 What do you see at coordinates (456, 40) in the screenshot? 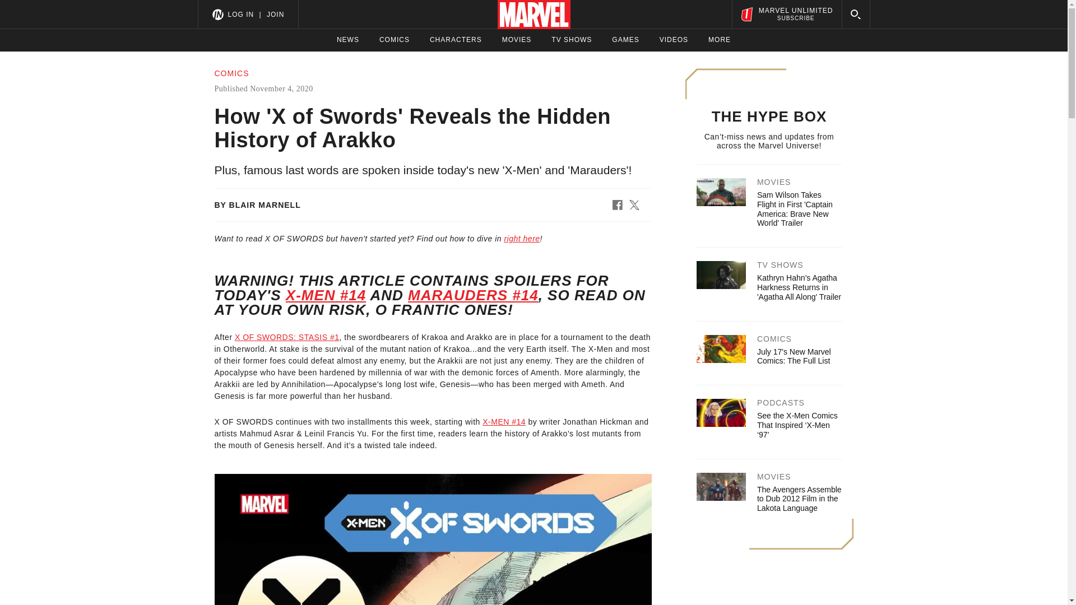
I see `VIDEOS` at bounding box center [456, 40].